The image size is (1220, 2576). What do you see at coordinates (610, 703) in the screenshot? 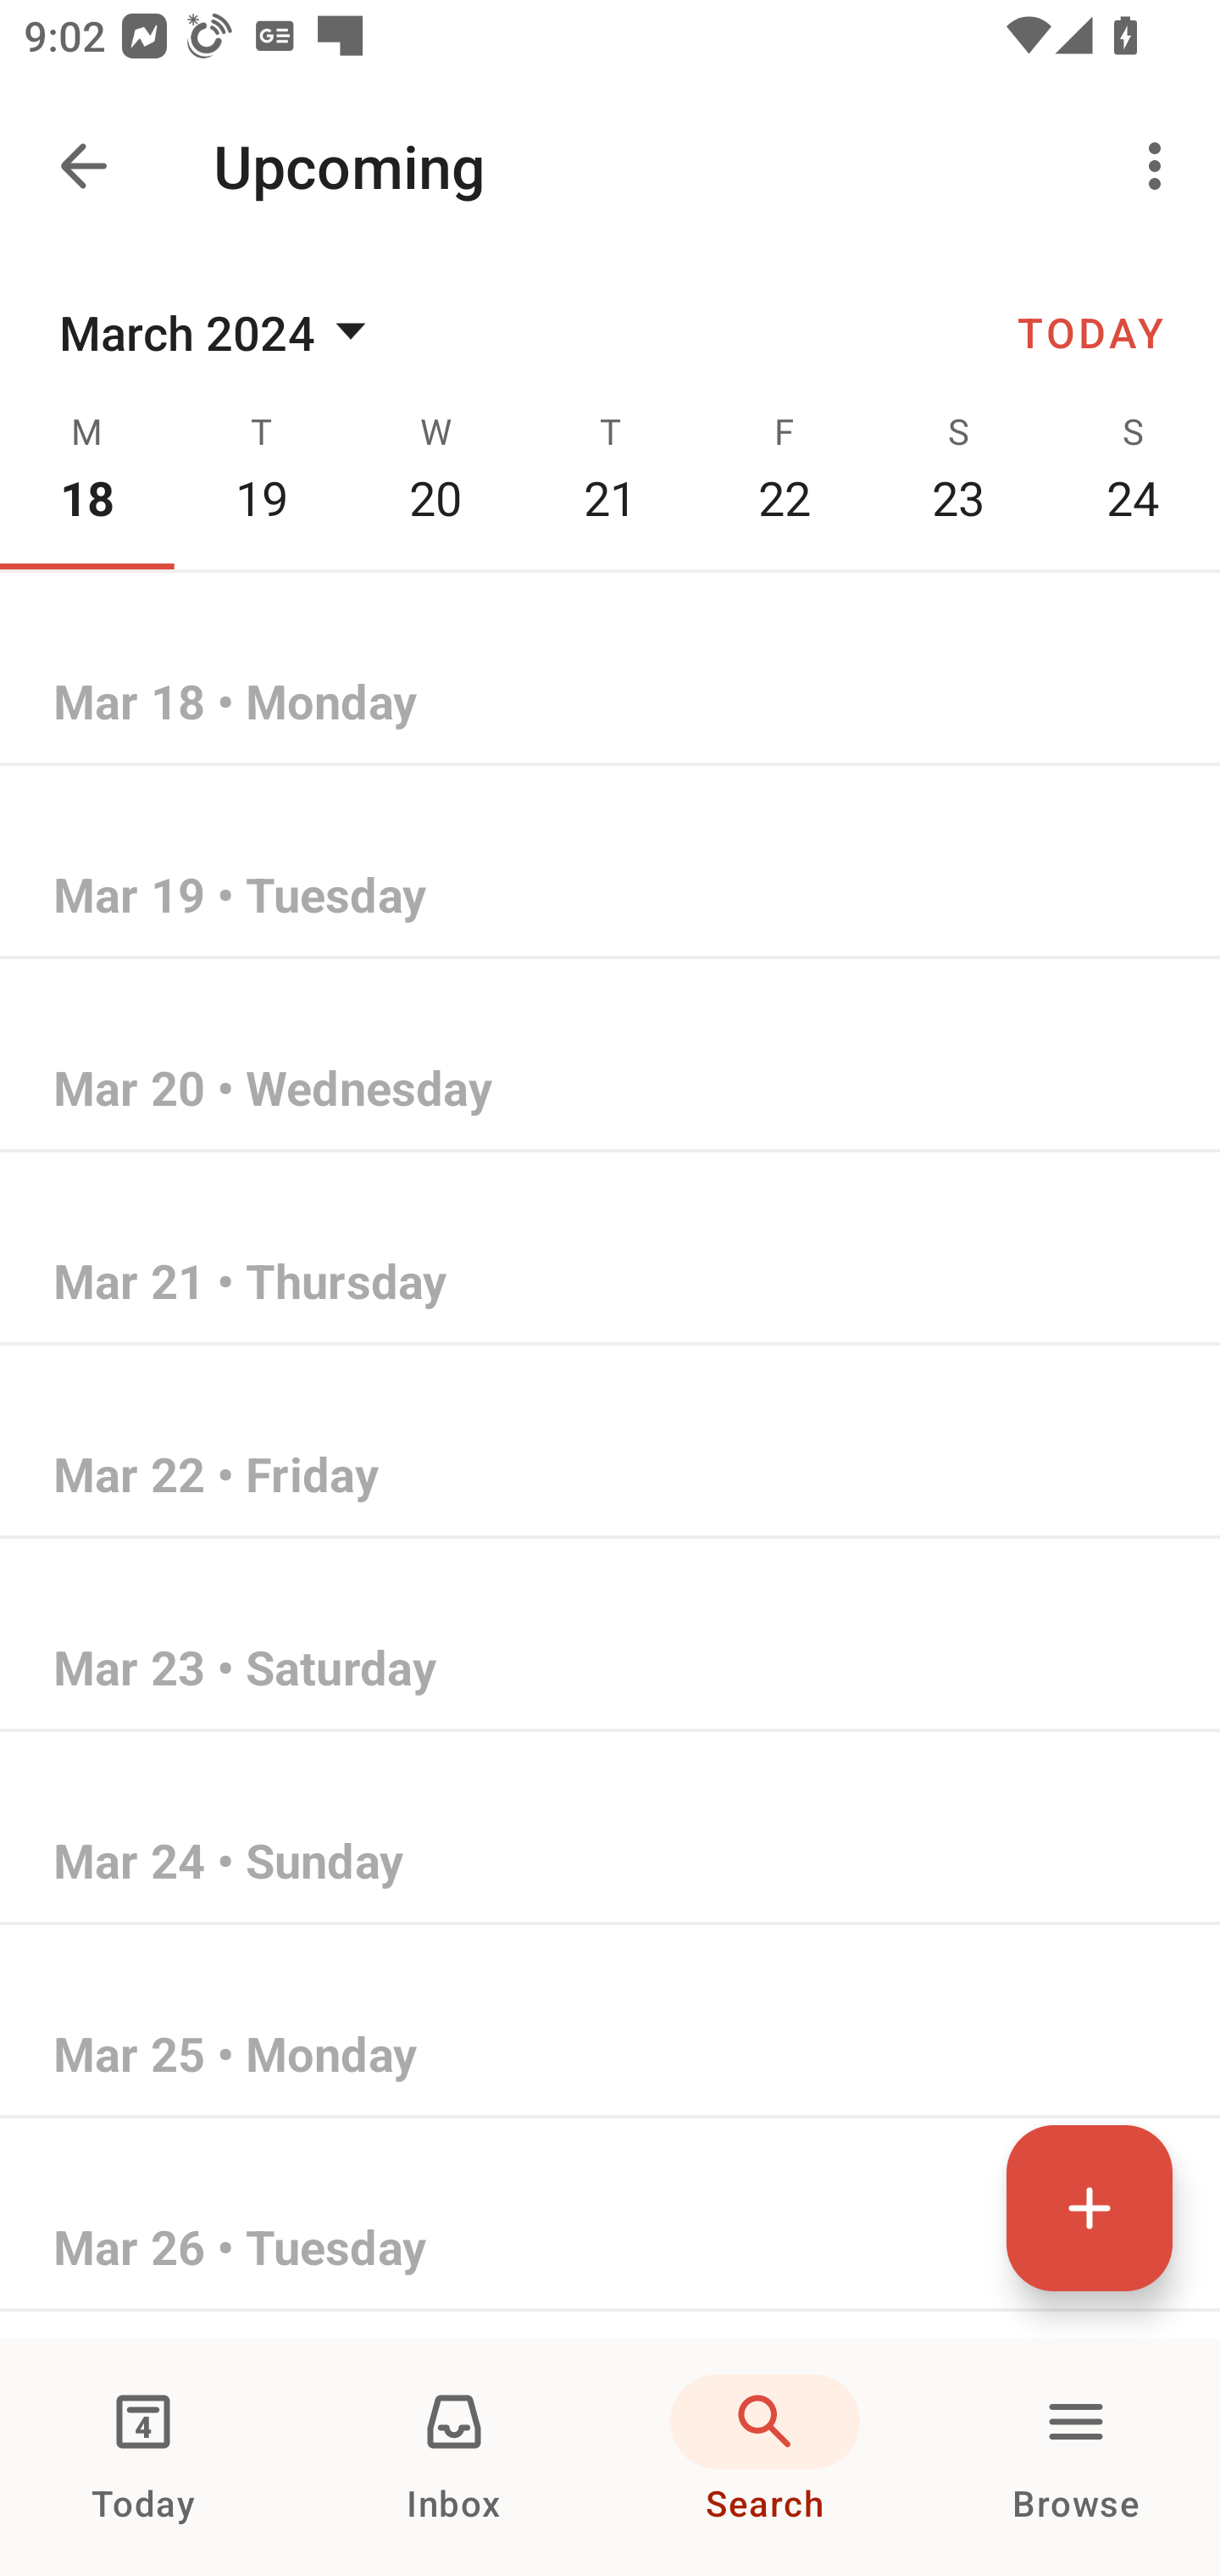
I see `Mar 18 • Monday` at bounding box center [610, 703].